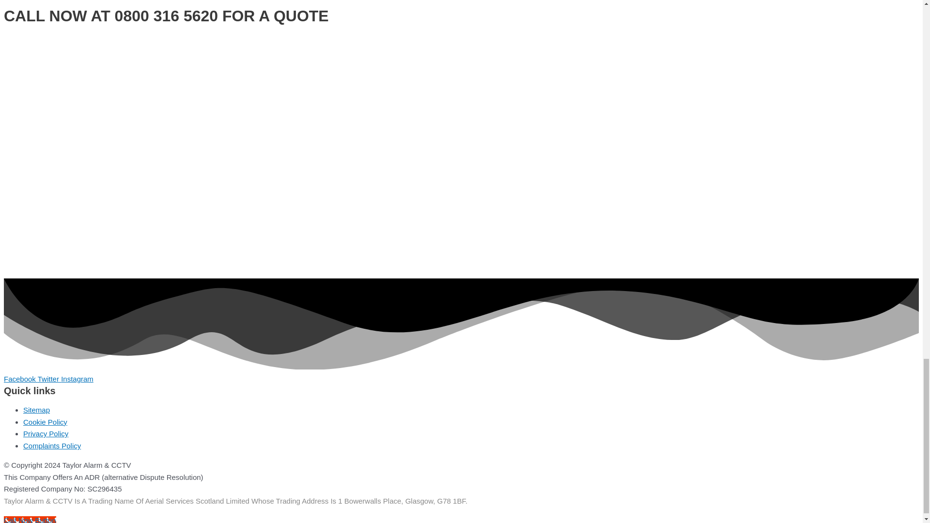 This screenshot has height=523, width=930. What do you see at coordinates (46, 433) in the screenshot?
I see `Privacy Policy` at bounding box center [46, 433].